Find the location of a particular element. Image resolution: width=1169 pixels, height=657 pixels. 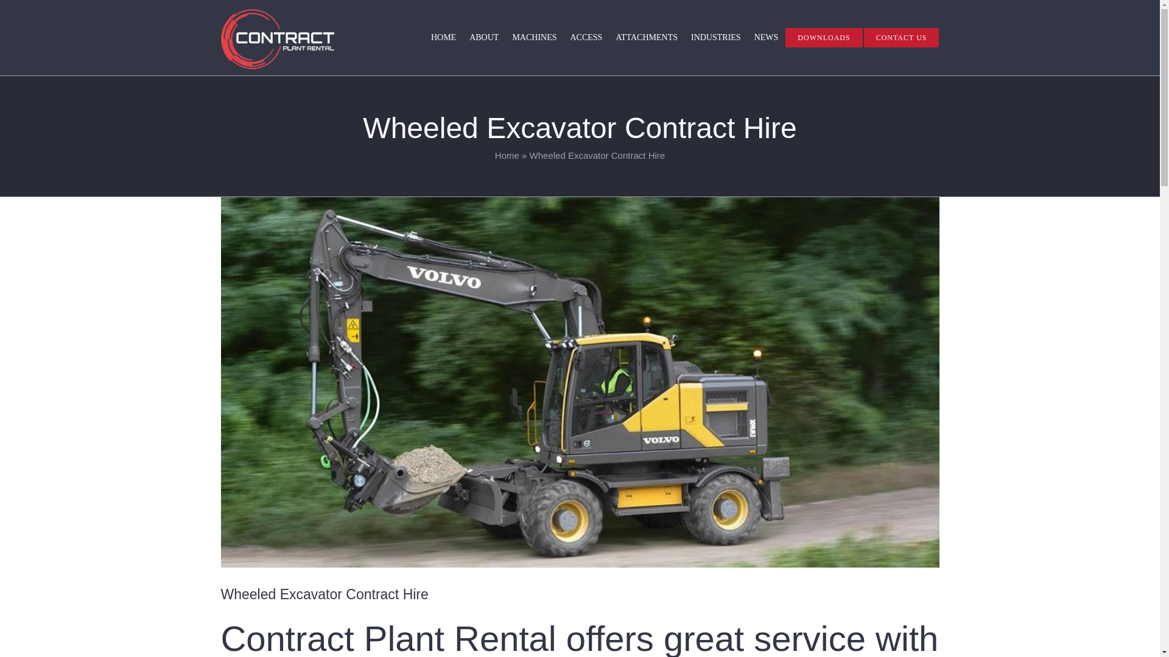

Home is located at coordinates (507, 155).